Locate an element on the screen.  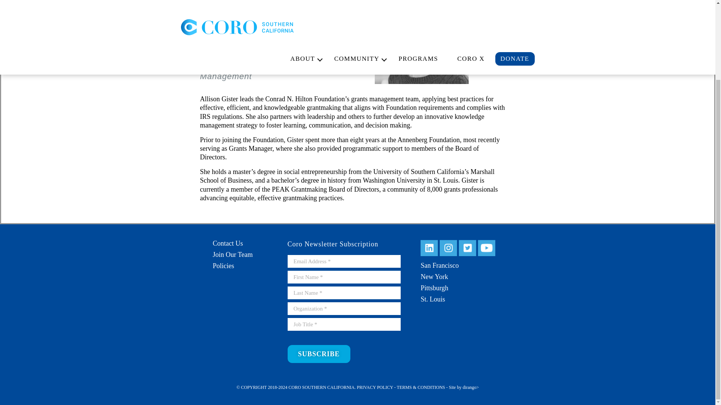
Subscribe is located at coordinates (319, 354).